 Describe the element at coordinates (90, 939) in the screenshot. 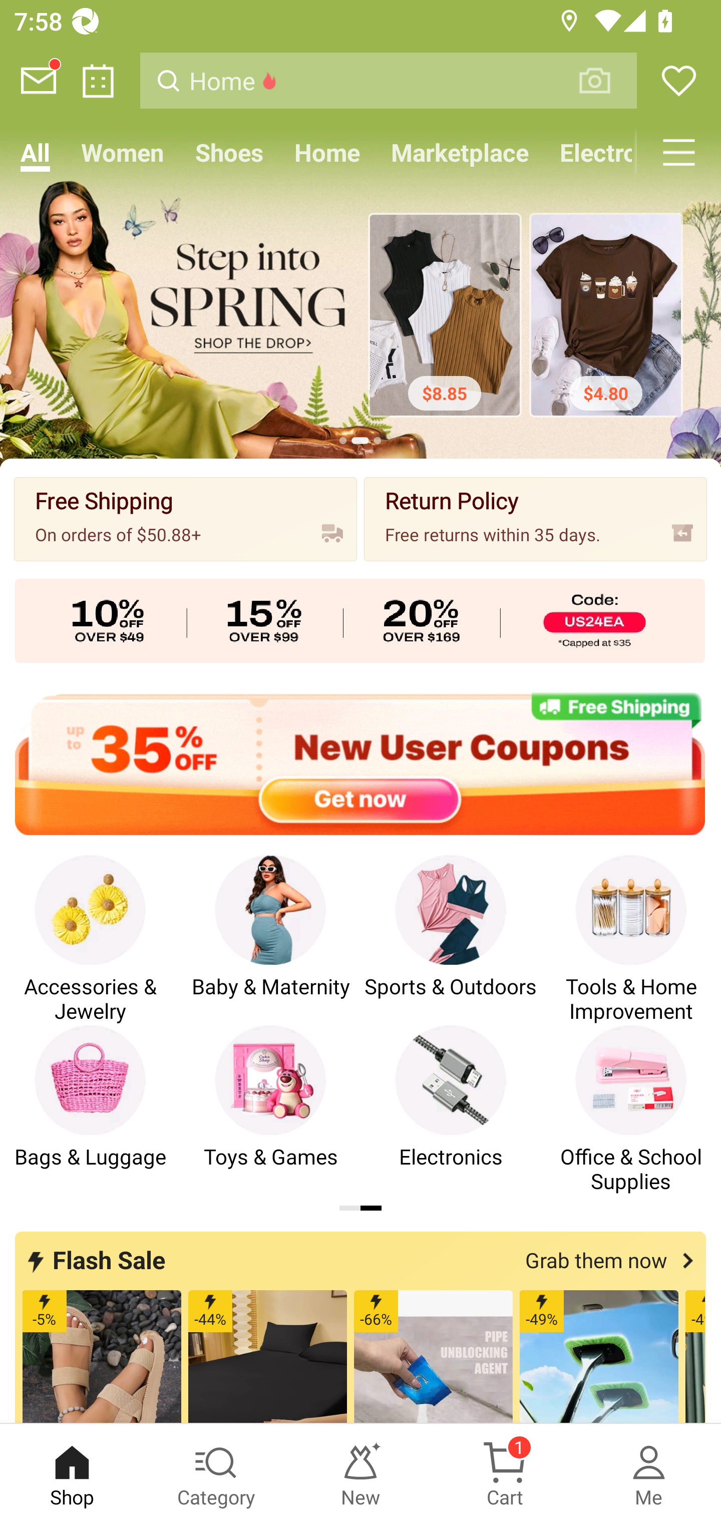

I see `Accessories & Jewelry` at that location.